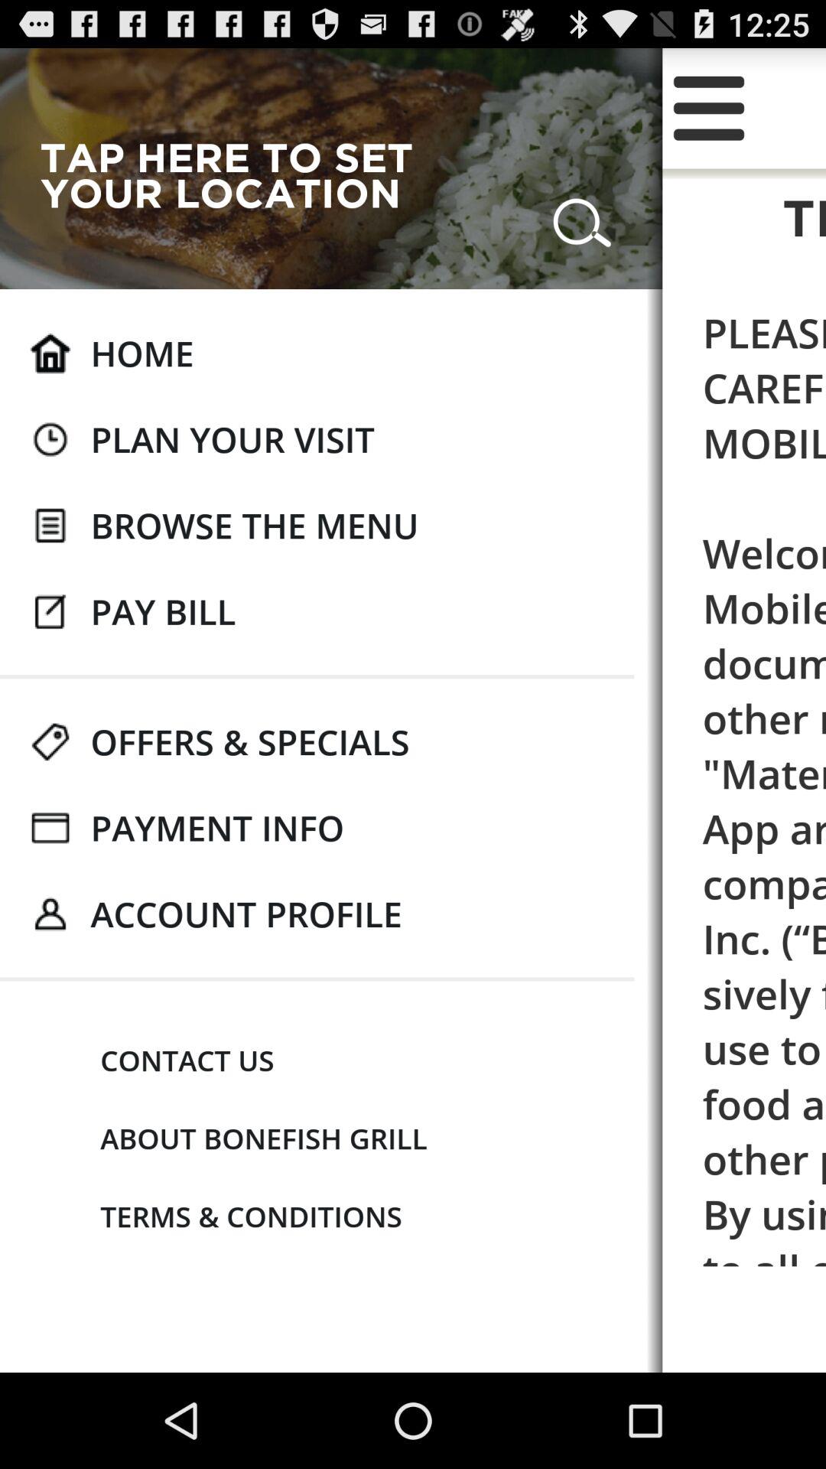 The height and width of the screenshot is (1469, 826). Describe the element at coordinates (249, 741) in the screenshot. I see `scroll to offers & specials` at that location.